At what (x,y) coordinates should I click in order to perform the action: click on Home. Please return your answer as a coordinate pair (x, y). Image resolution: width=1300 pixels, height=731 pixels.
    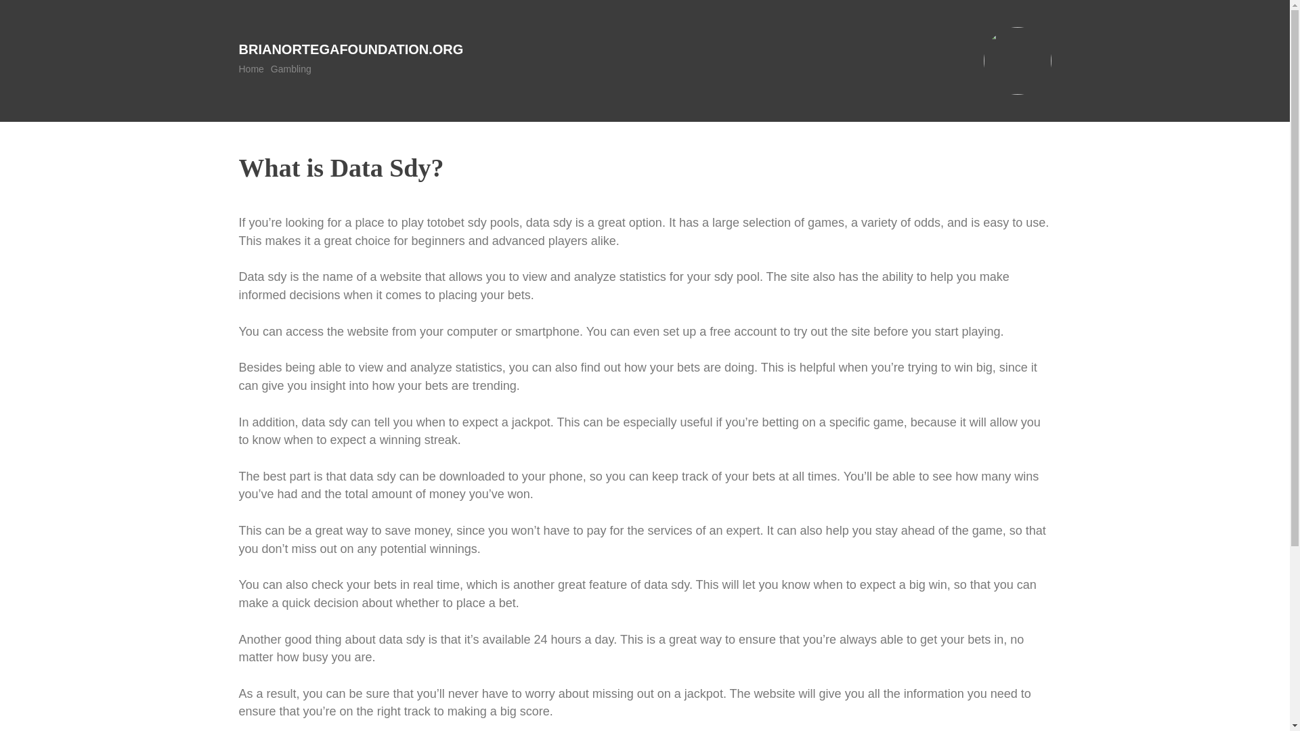
    Looking at the image, I should click on (251, 69).